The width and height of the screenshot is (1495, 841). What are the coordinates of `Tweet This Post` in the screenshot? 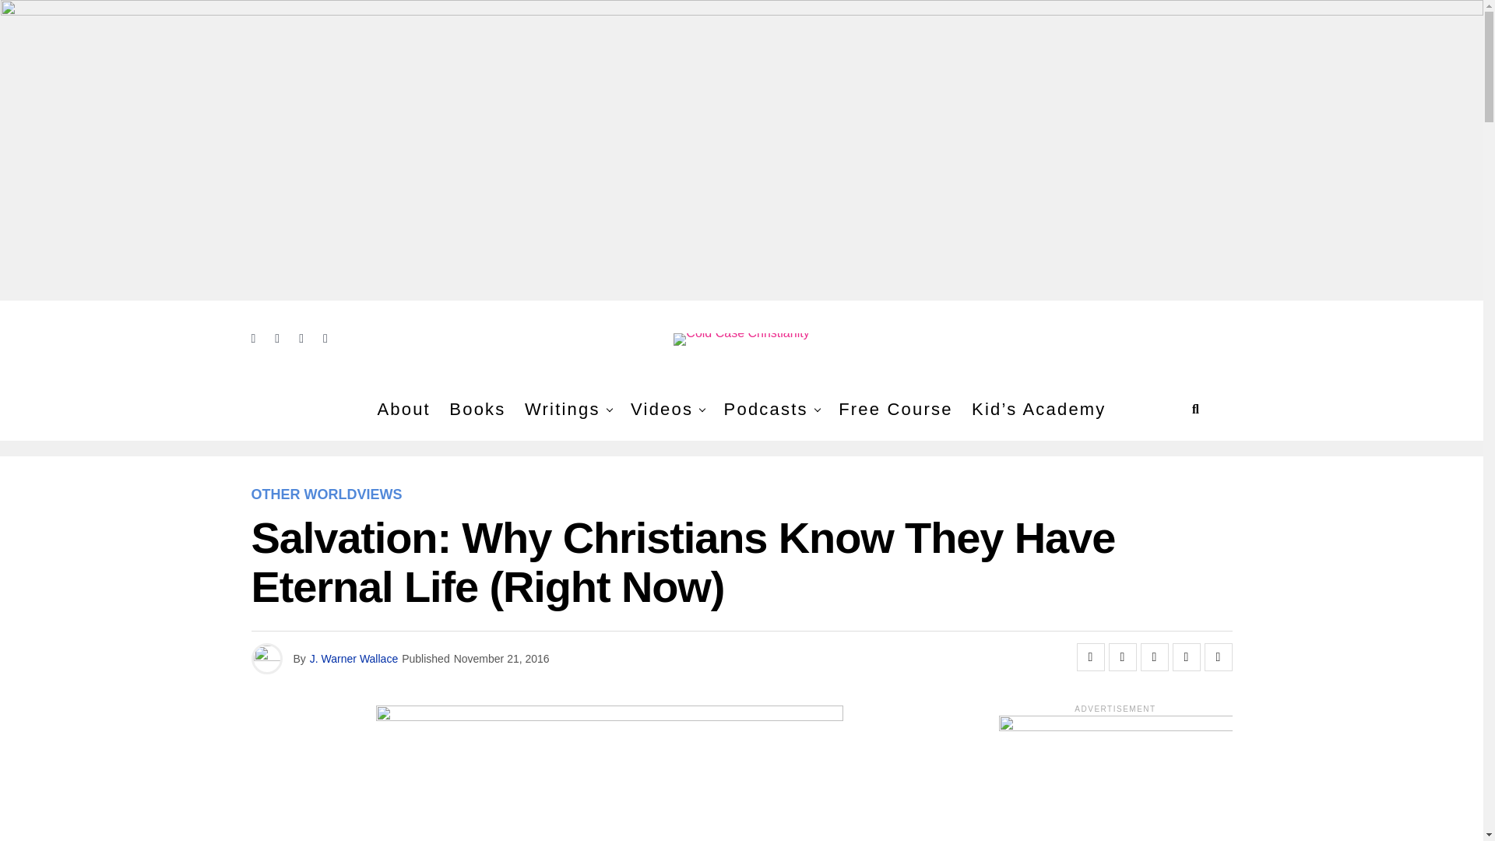 It's located at (1123, 657).